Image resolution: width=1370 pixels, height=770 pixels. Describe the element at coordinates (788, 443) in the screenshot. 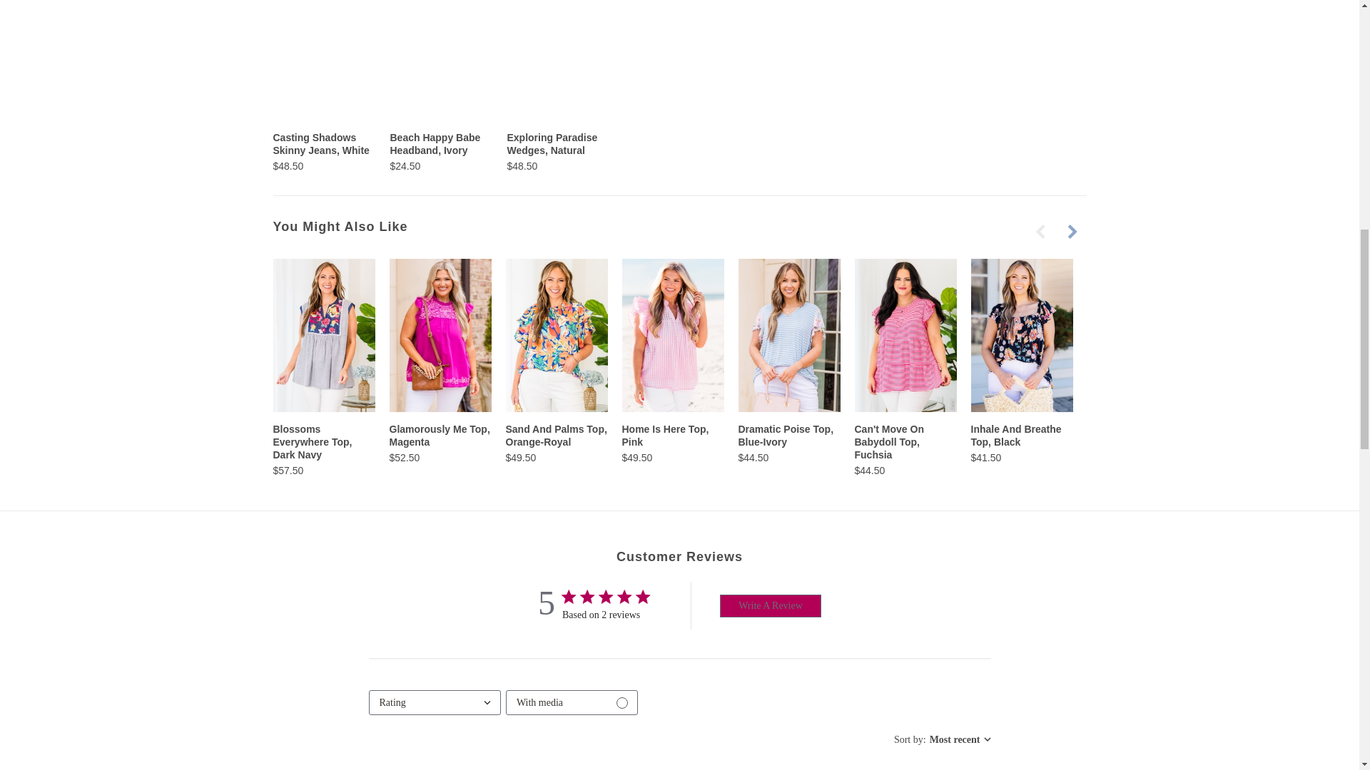

I see `Go to product Dramatic Poise Top, Blue-Ivory` at that location.